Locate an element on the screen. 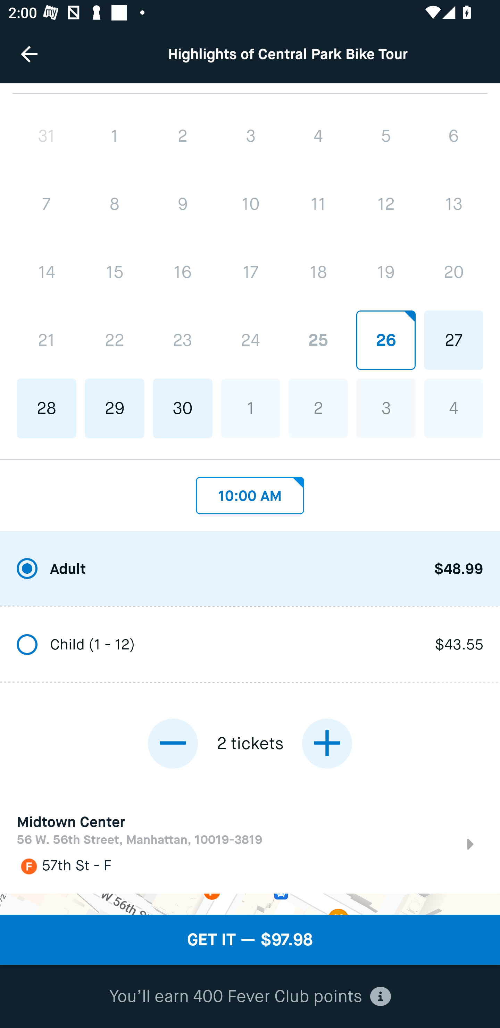  12 is located at coordinates (385, 204).